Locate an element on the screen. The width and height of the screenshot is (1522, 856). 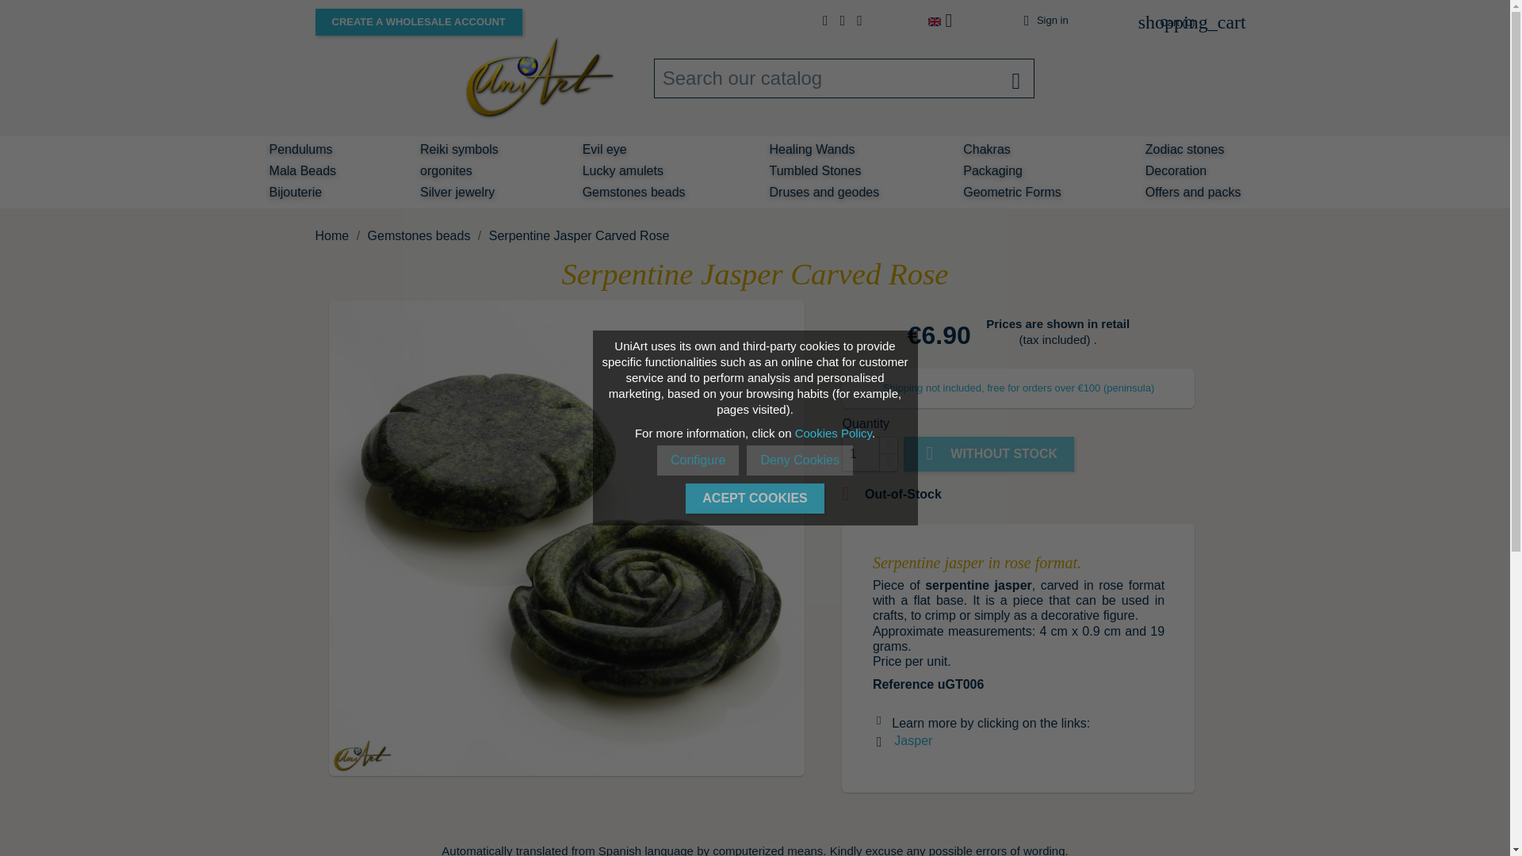
Sign in is located at coordinates (1043, 21).